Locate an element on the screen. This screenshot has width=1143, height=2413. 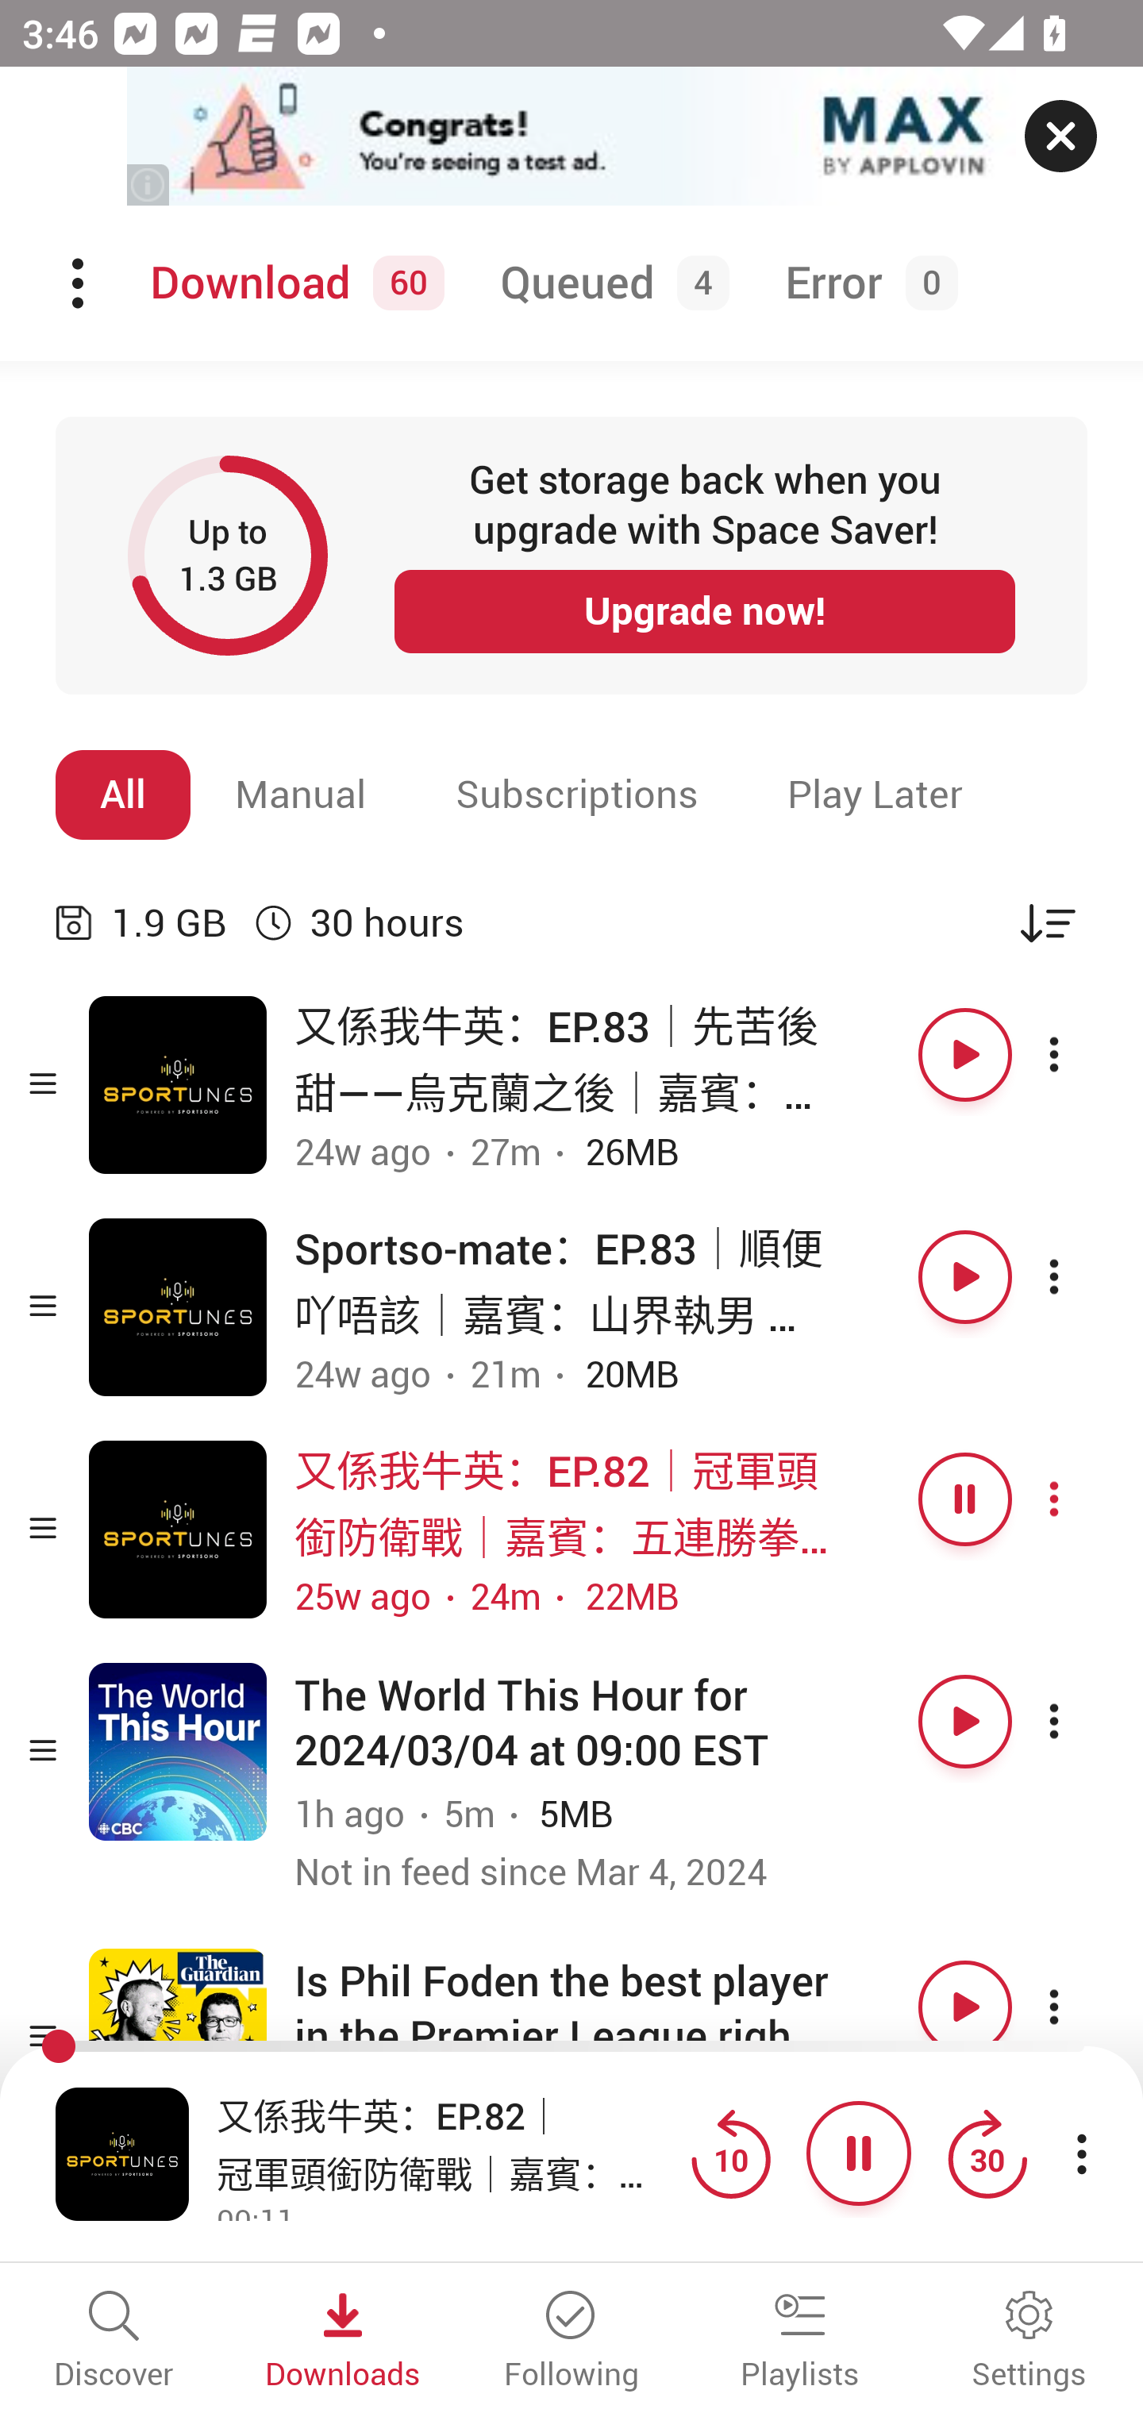
Settings is located at coordinates (1029, 2342).